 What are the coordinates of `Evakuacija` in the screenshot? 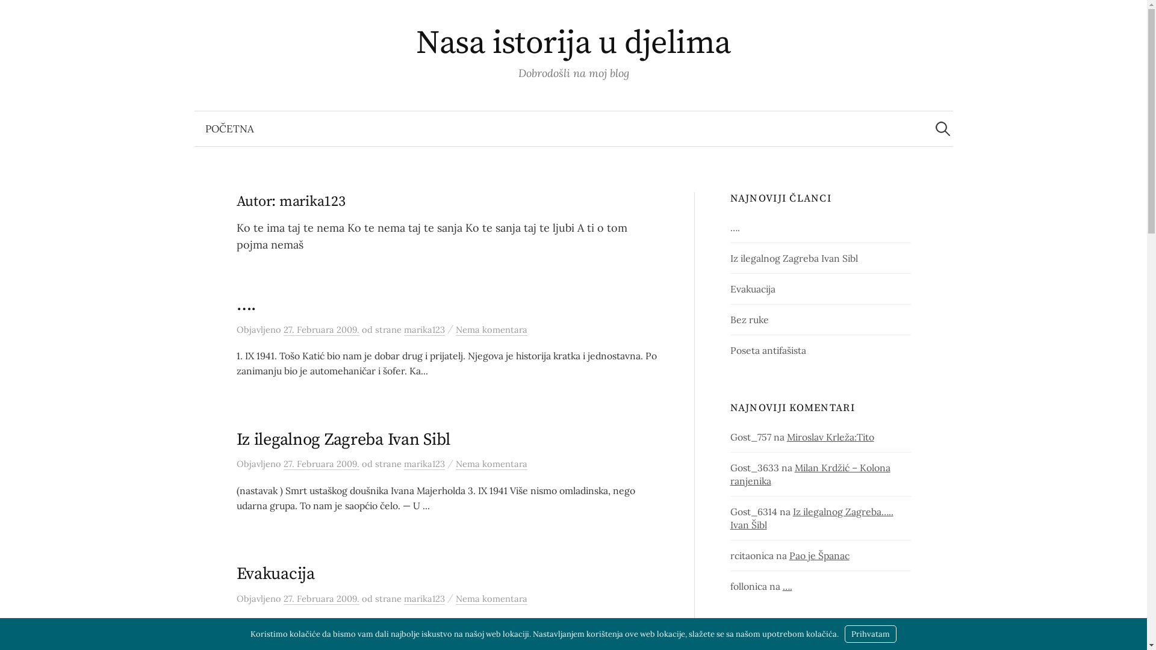 It's located at (275, 574).